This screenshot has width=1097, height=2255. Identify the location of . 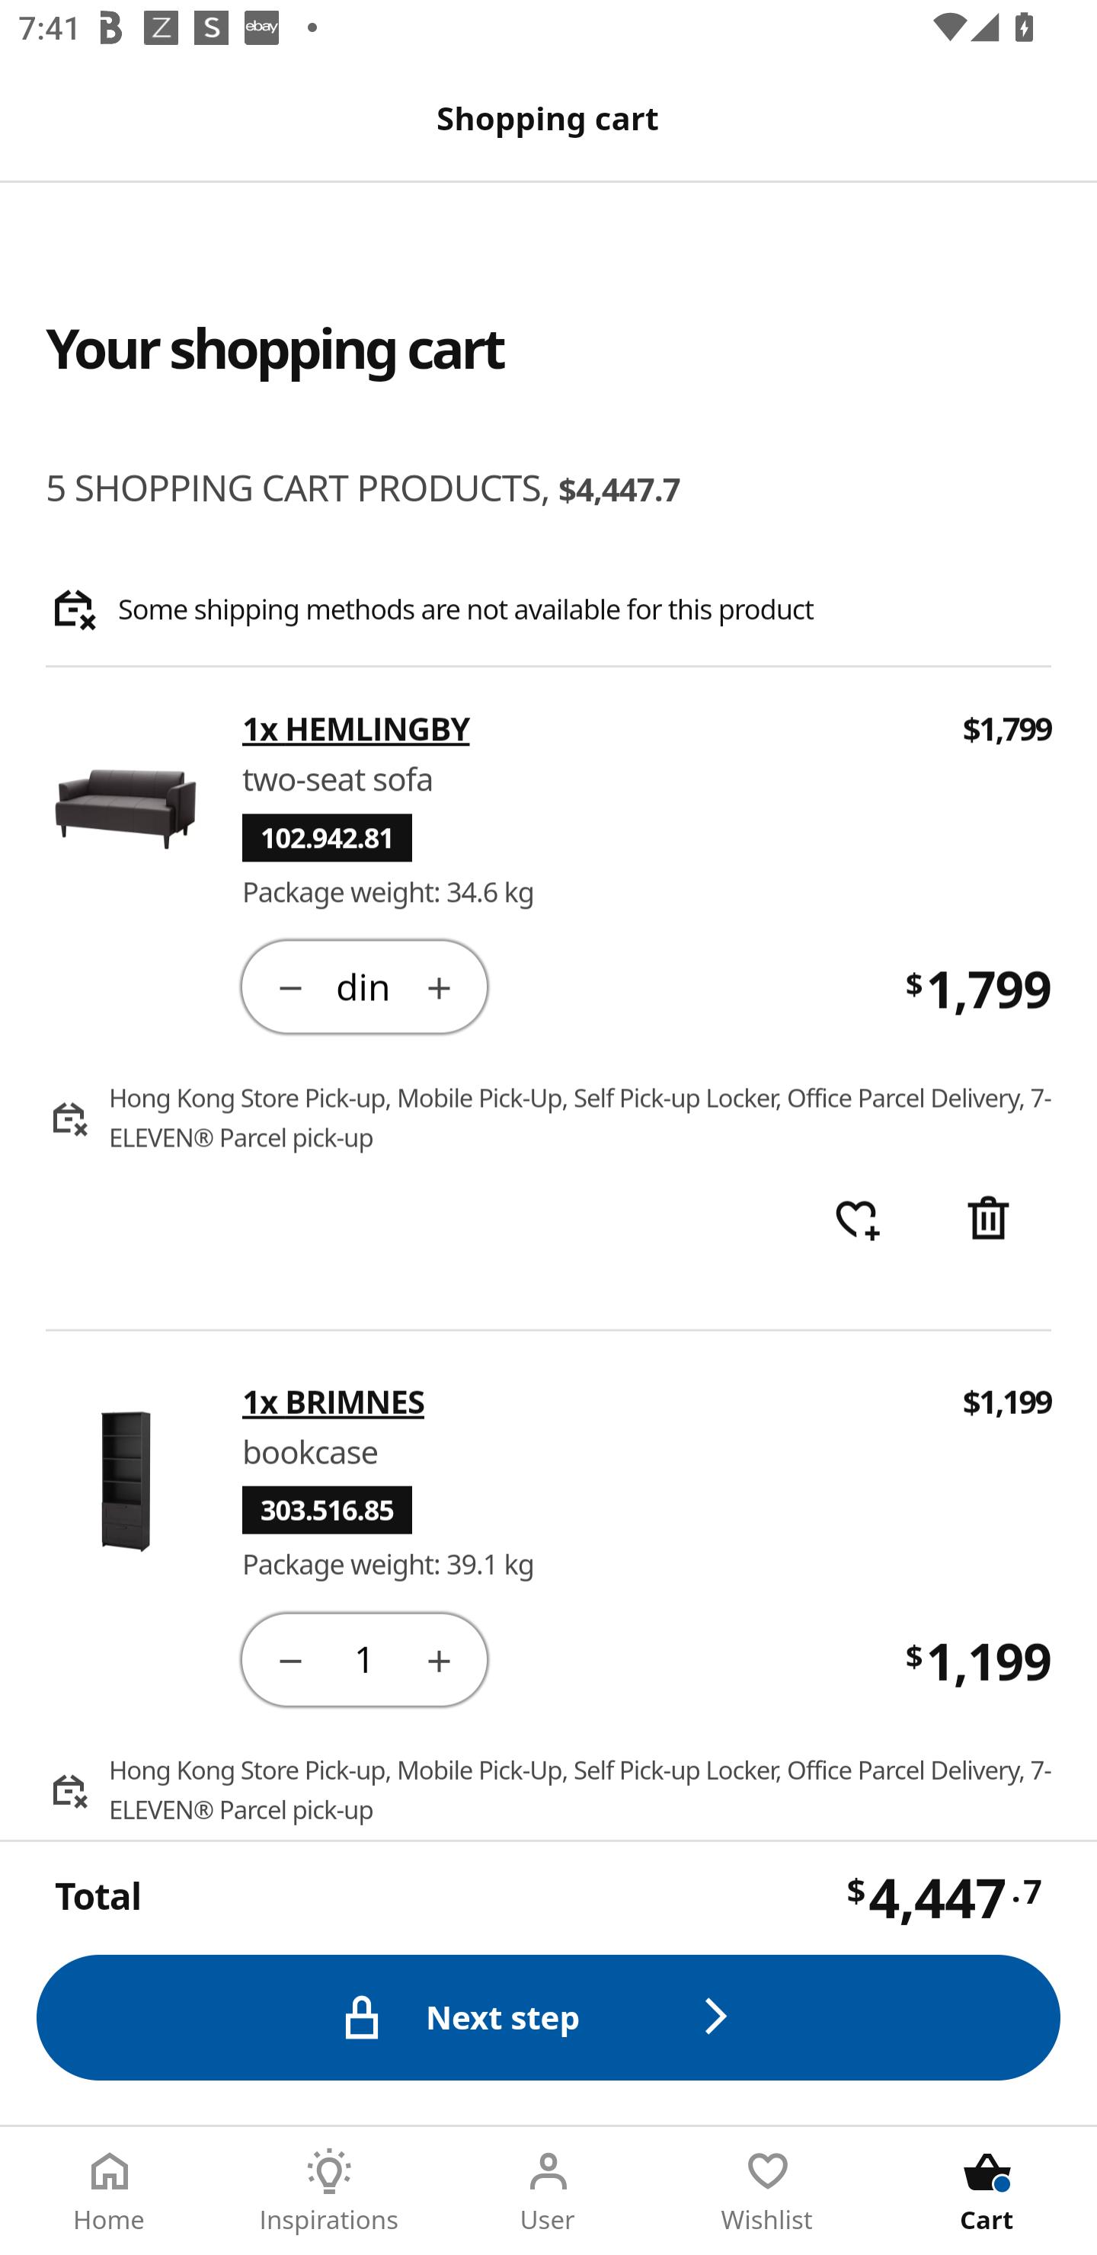
(988, 1220).